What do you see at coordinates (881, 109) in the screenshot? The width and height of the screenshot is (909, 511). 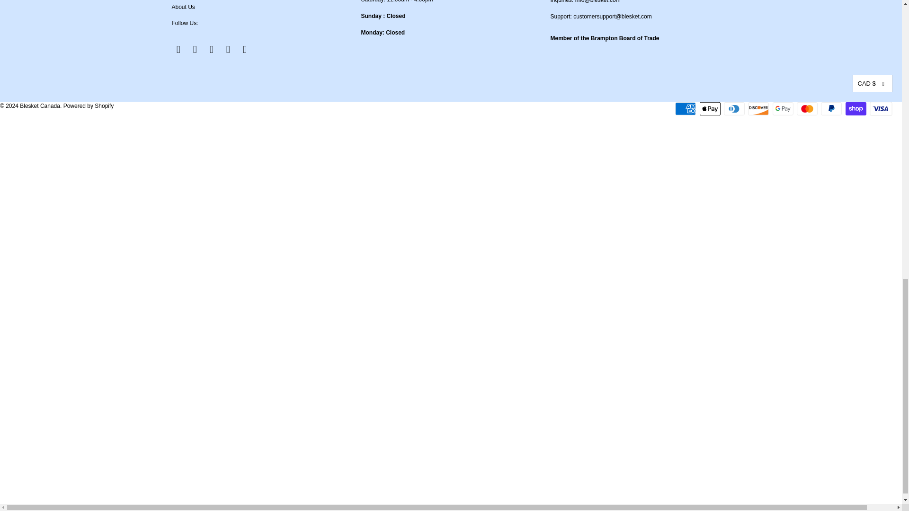 I see `Visa` at bounding box center [881, 109].